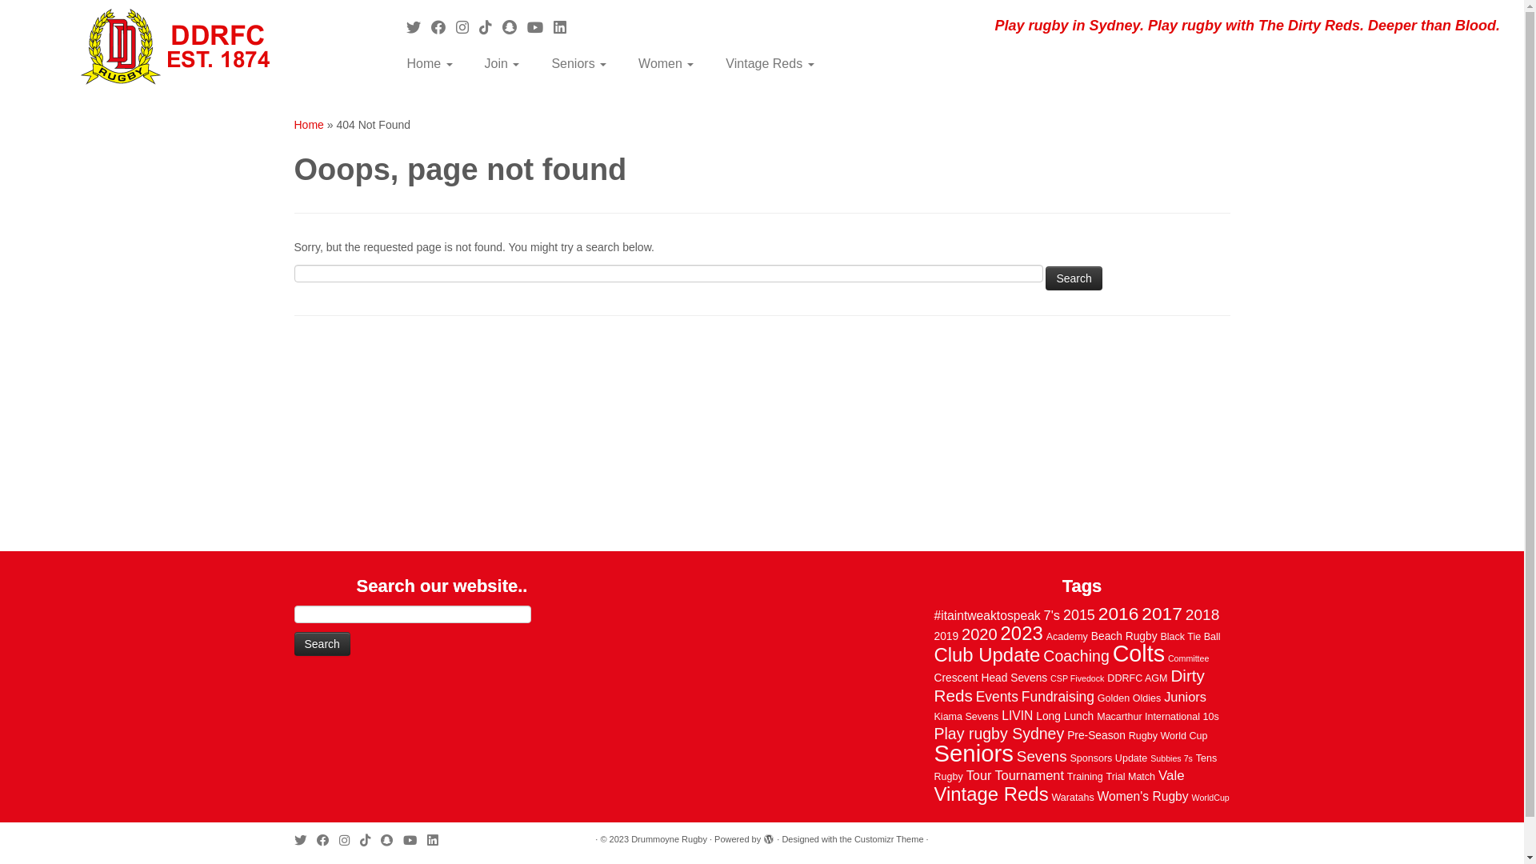 Image resolution: width=1536 pixels, height=864 pixels. Describe the element at coordinates (1052, 615) in the screenshot. I see `7's` at that location.